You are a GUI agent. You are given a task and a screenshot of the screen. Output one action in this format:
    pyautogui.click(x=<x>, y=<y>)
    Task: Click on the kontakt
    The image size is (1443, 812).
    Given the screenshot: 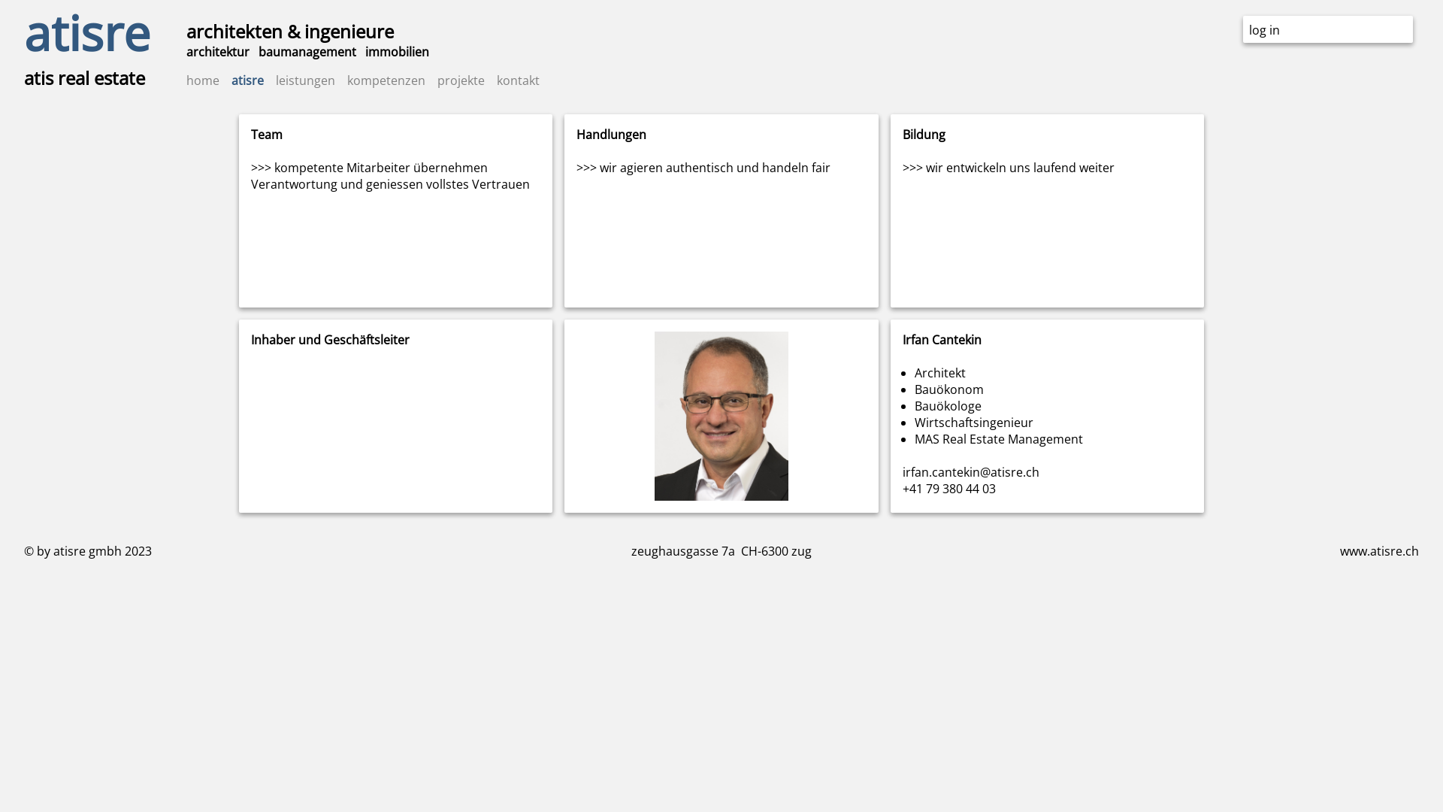 What is the action you would take?
    pyautogui.click(x=519, y=80)
    